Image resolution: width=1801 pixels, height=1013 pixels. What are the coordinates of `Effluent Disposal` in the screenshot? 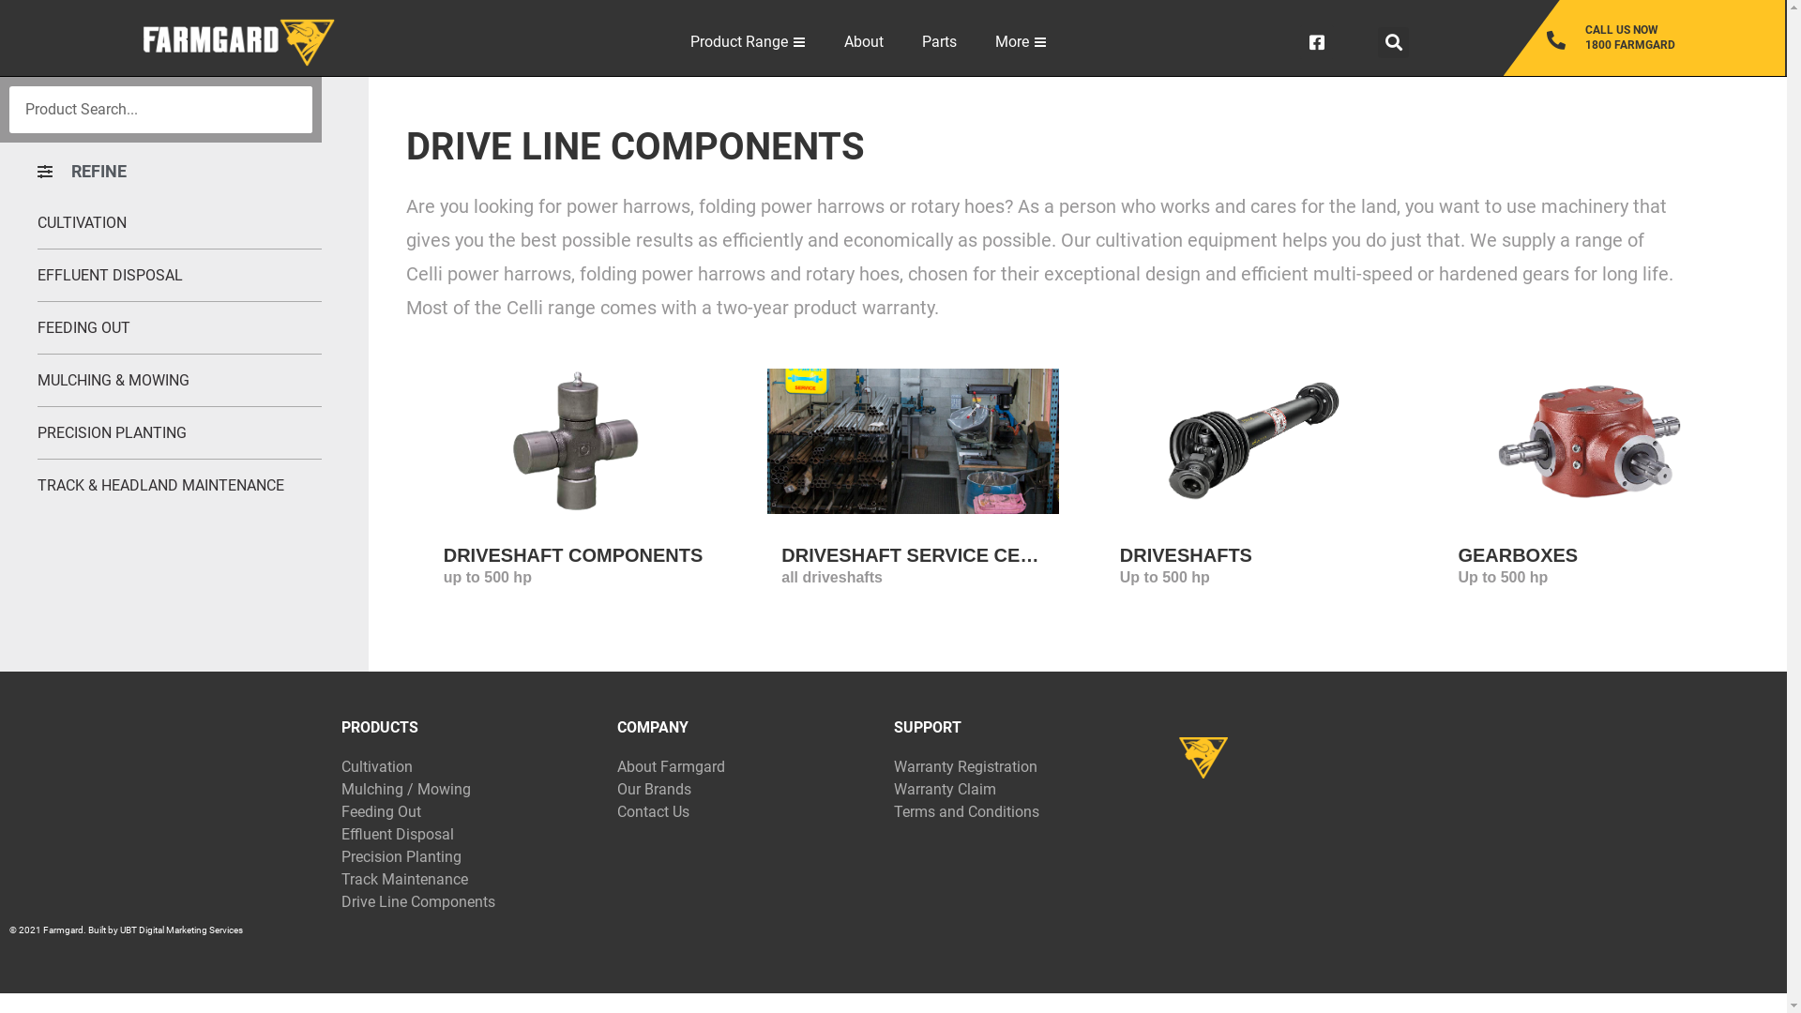 It's located at (471, 835).